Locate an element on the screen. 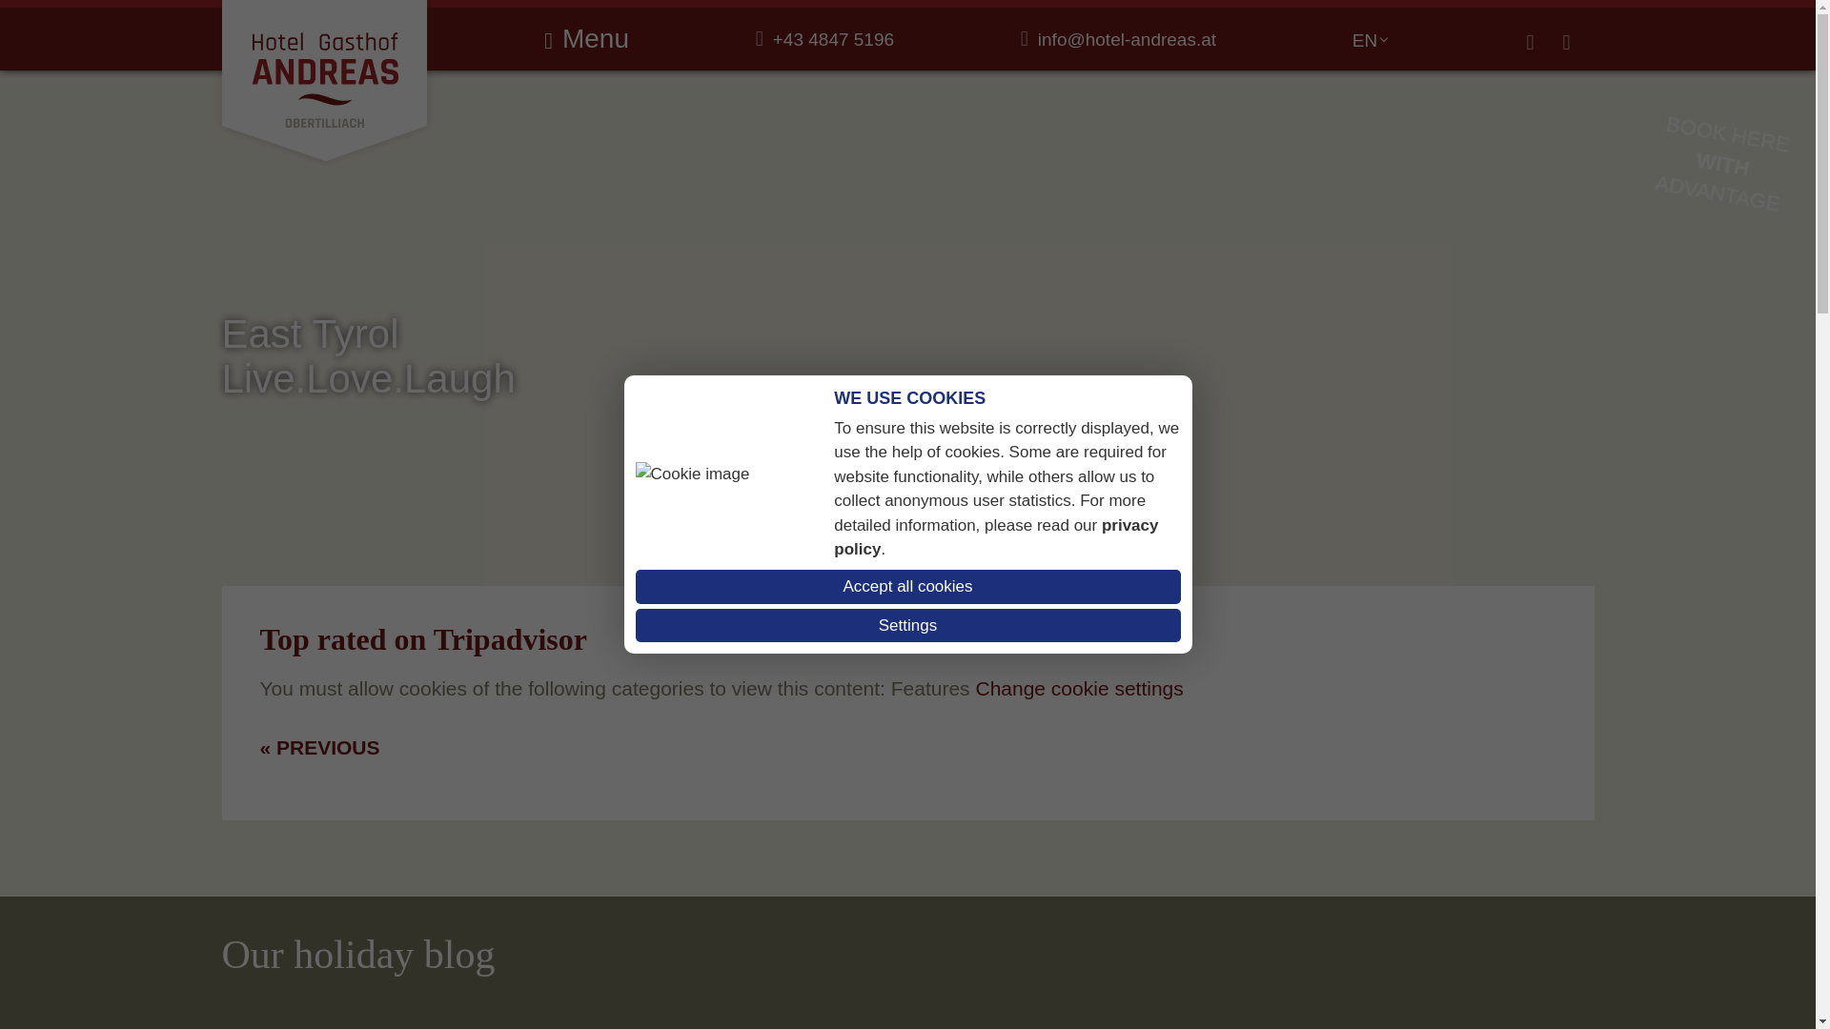 The height and width of the screenshot is (1029, 1830). Instagram is located at coordinates (1609, 38).